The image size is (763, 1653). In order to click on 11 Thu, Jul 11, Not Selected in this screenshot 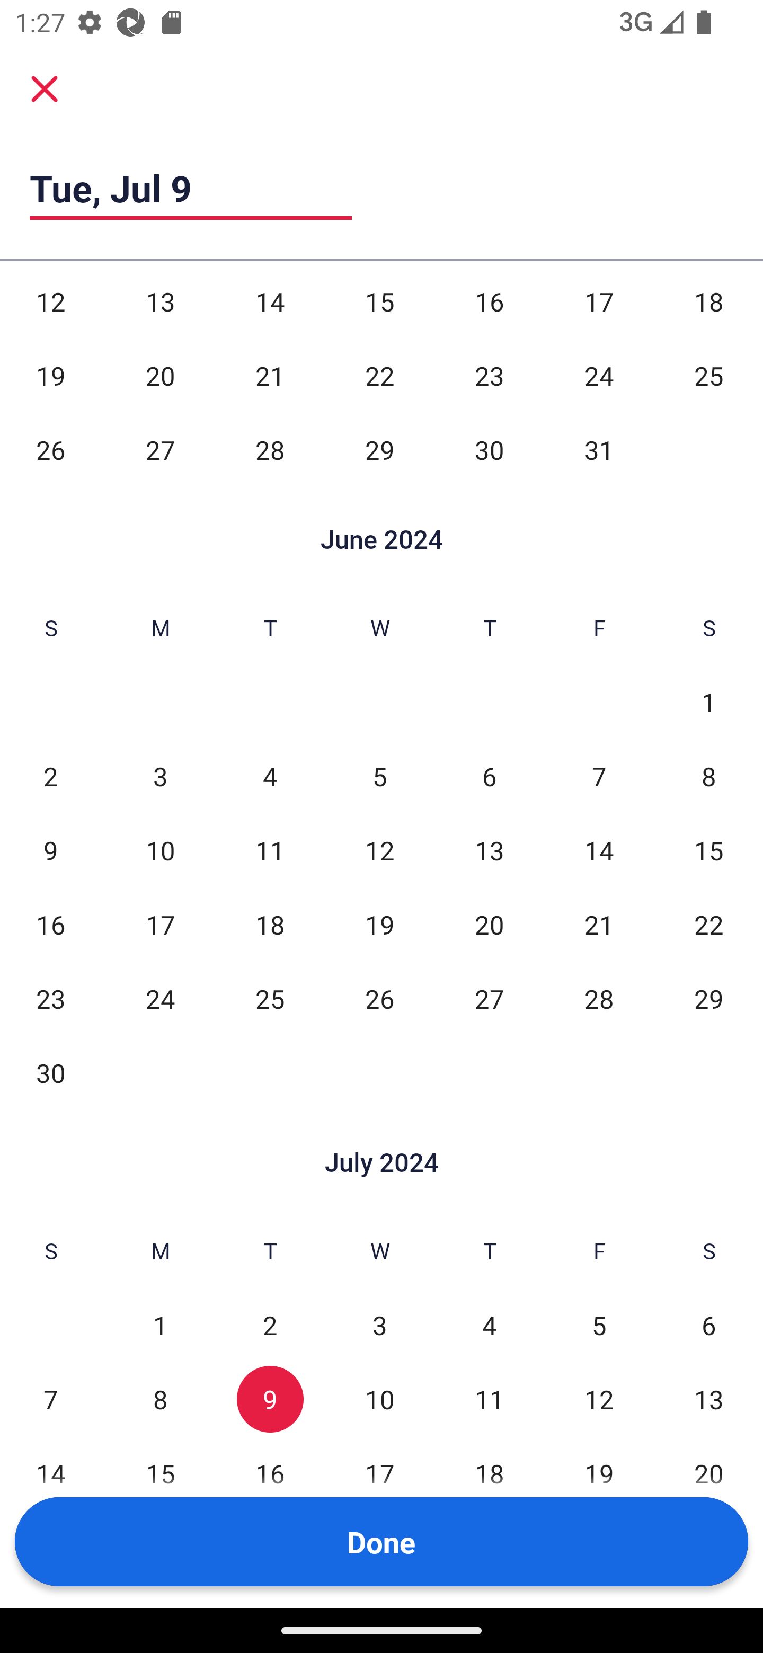, I will do `click(489, 1399)`.